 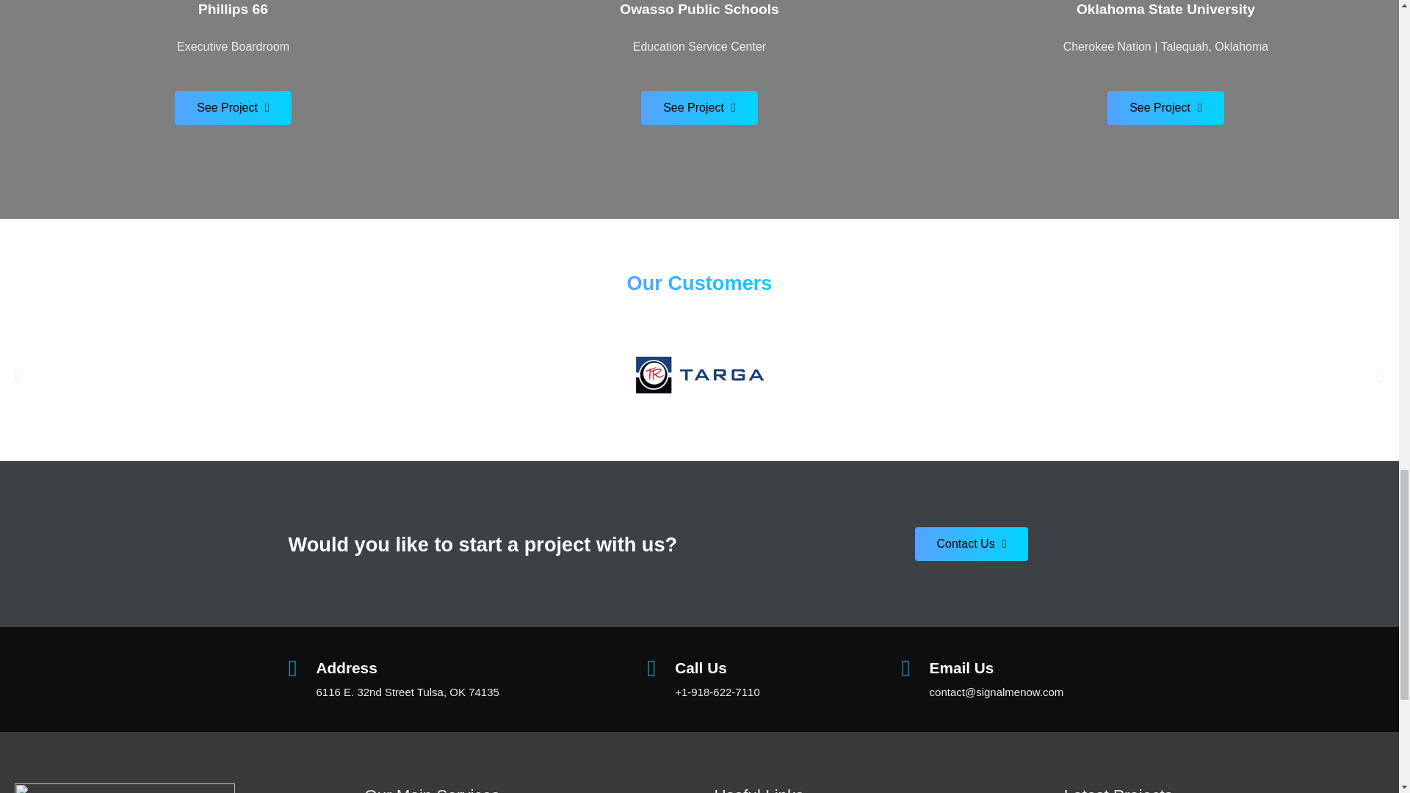 I want to click on See Project, so click(x=234, y=107).